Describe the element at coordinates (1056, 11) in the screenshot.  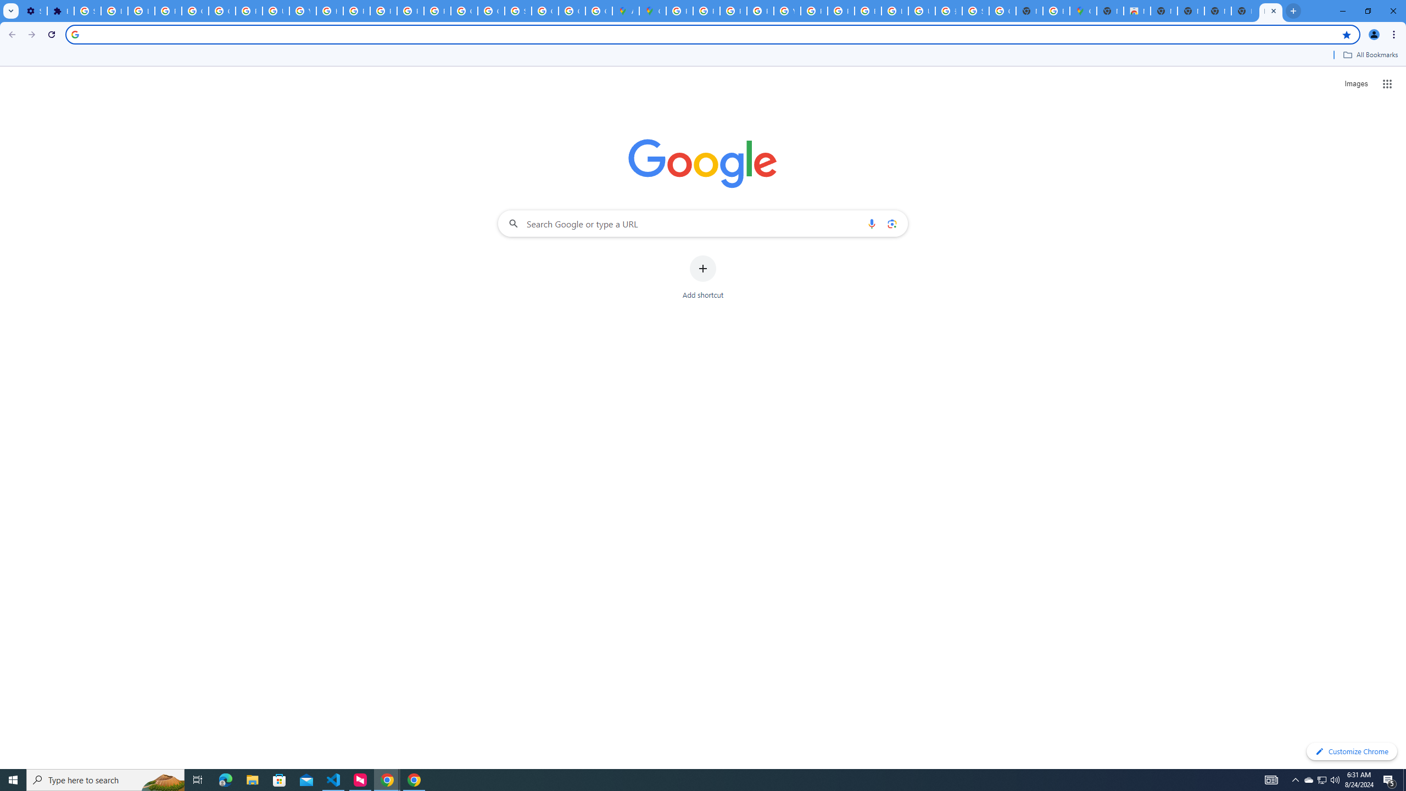
I see `Explore new street-level details - Google Maps Help` at that location.